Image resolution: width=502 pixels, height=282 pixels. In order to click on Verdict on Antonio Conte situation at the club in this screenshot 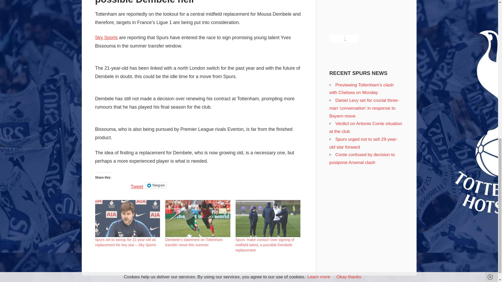, I will do `click(366, 127)`.